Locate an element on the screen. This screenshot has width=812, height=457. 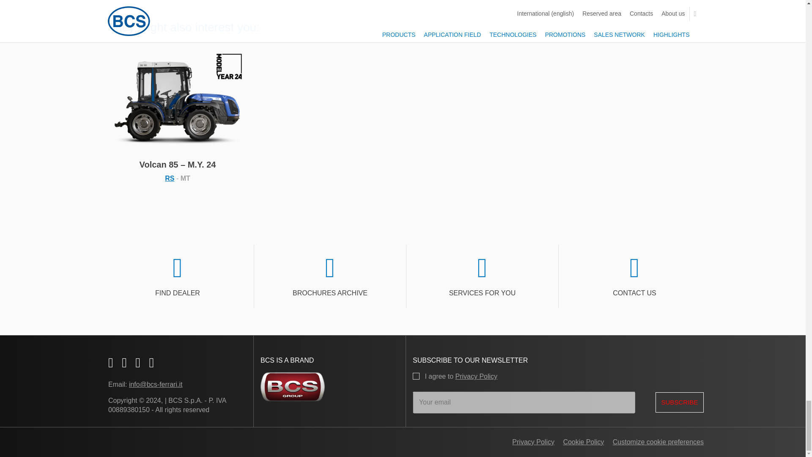
Privacy Policy is located at coordinates (476, 376).